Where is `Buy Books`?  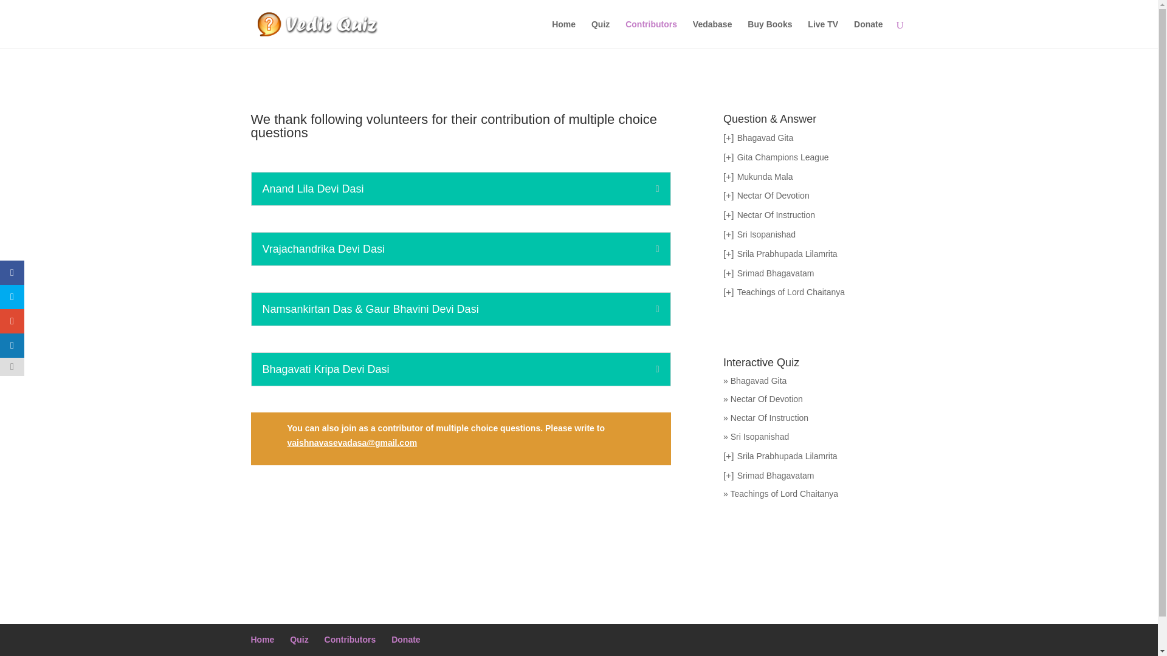
Buy Books is located at coordinates (769, 34).